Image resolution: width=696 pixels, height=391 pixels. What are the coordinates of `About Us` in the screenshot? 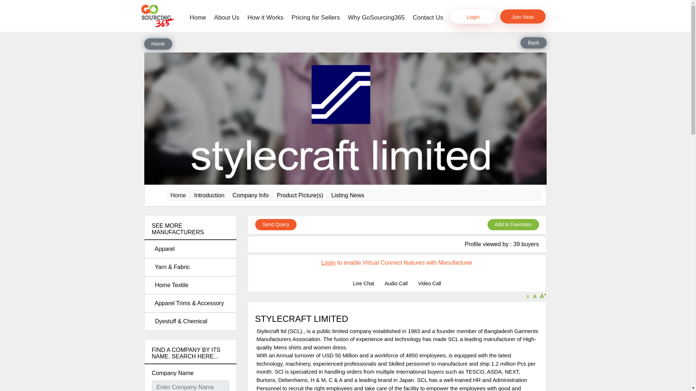 It's located at (227, 17).